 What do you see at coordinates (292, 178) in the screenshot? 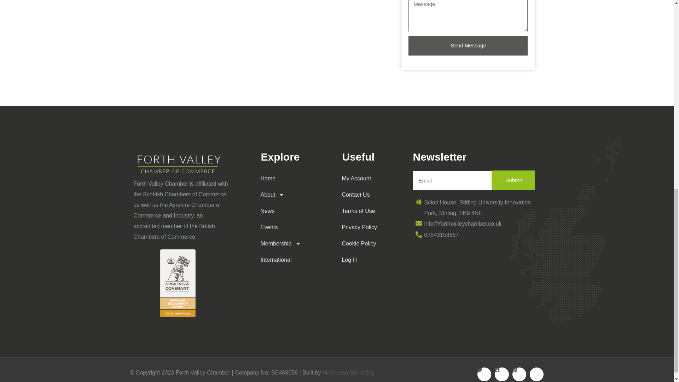
I see `Home` at bounding box center [292, 178].